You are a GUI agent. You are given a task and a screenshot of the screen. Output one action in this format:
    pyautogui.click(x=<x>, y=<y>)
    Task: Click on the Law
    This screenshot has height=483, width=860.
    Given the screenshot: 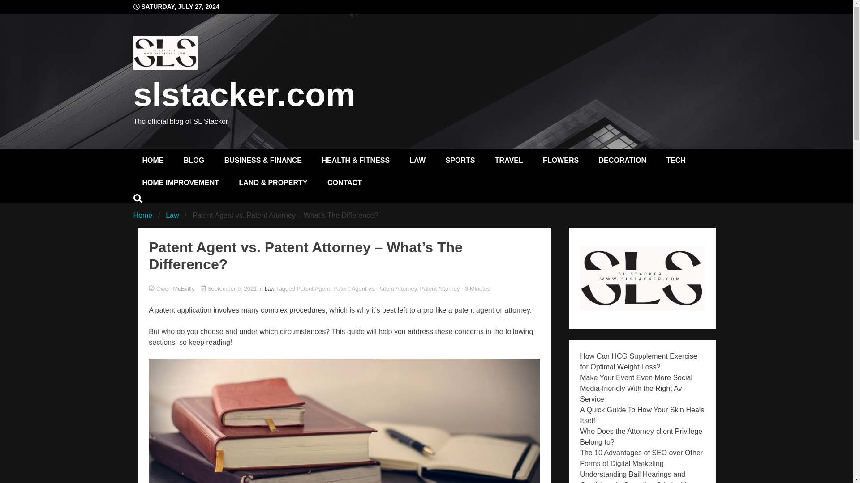 What is the action you would take?
    pyautogui.click(x=172, y=216)
    